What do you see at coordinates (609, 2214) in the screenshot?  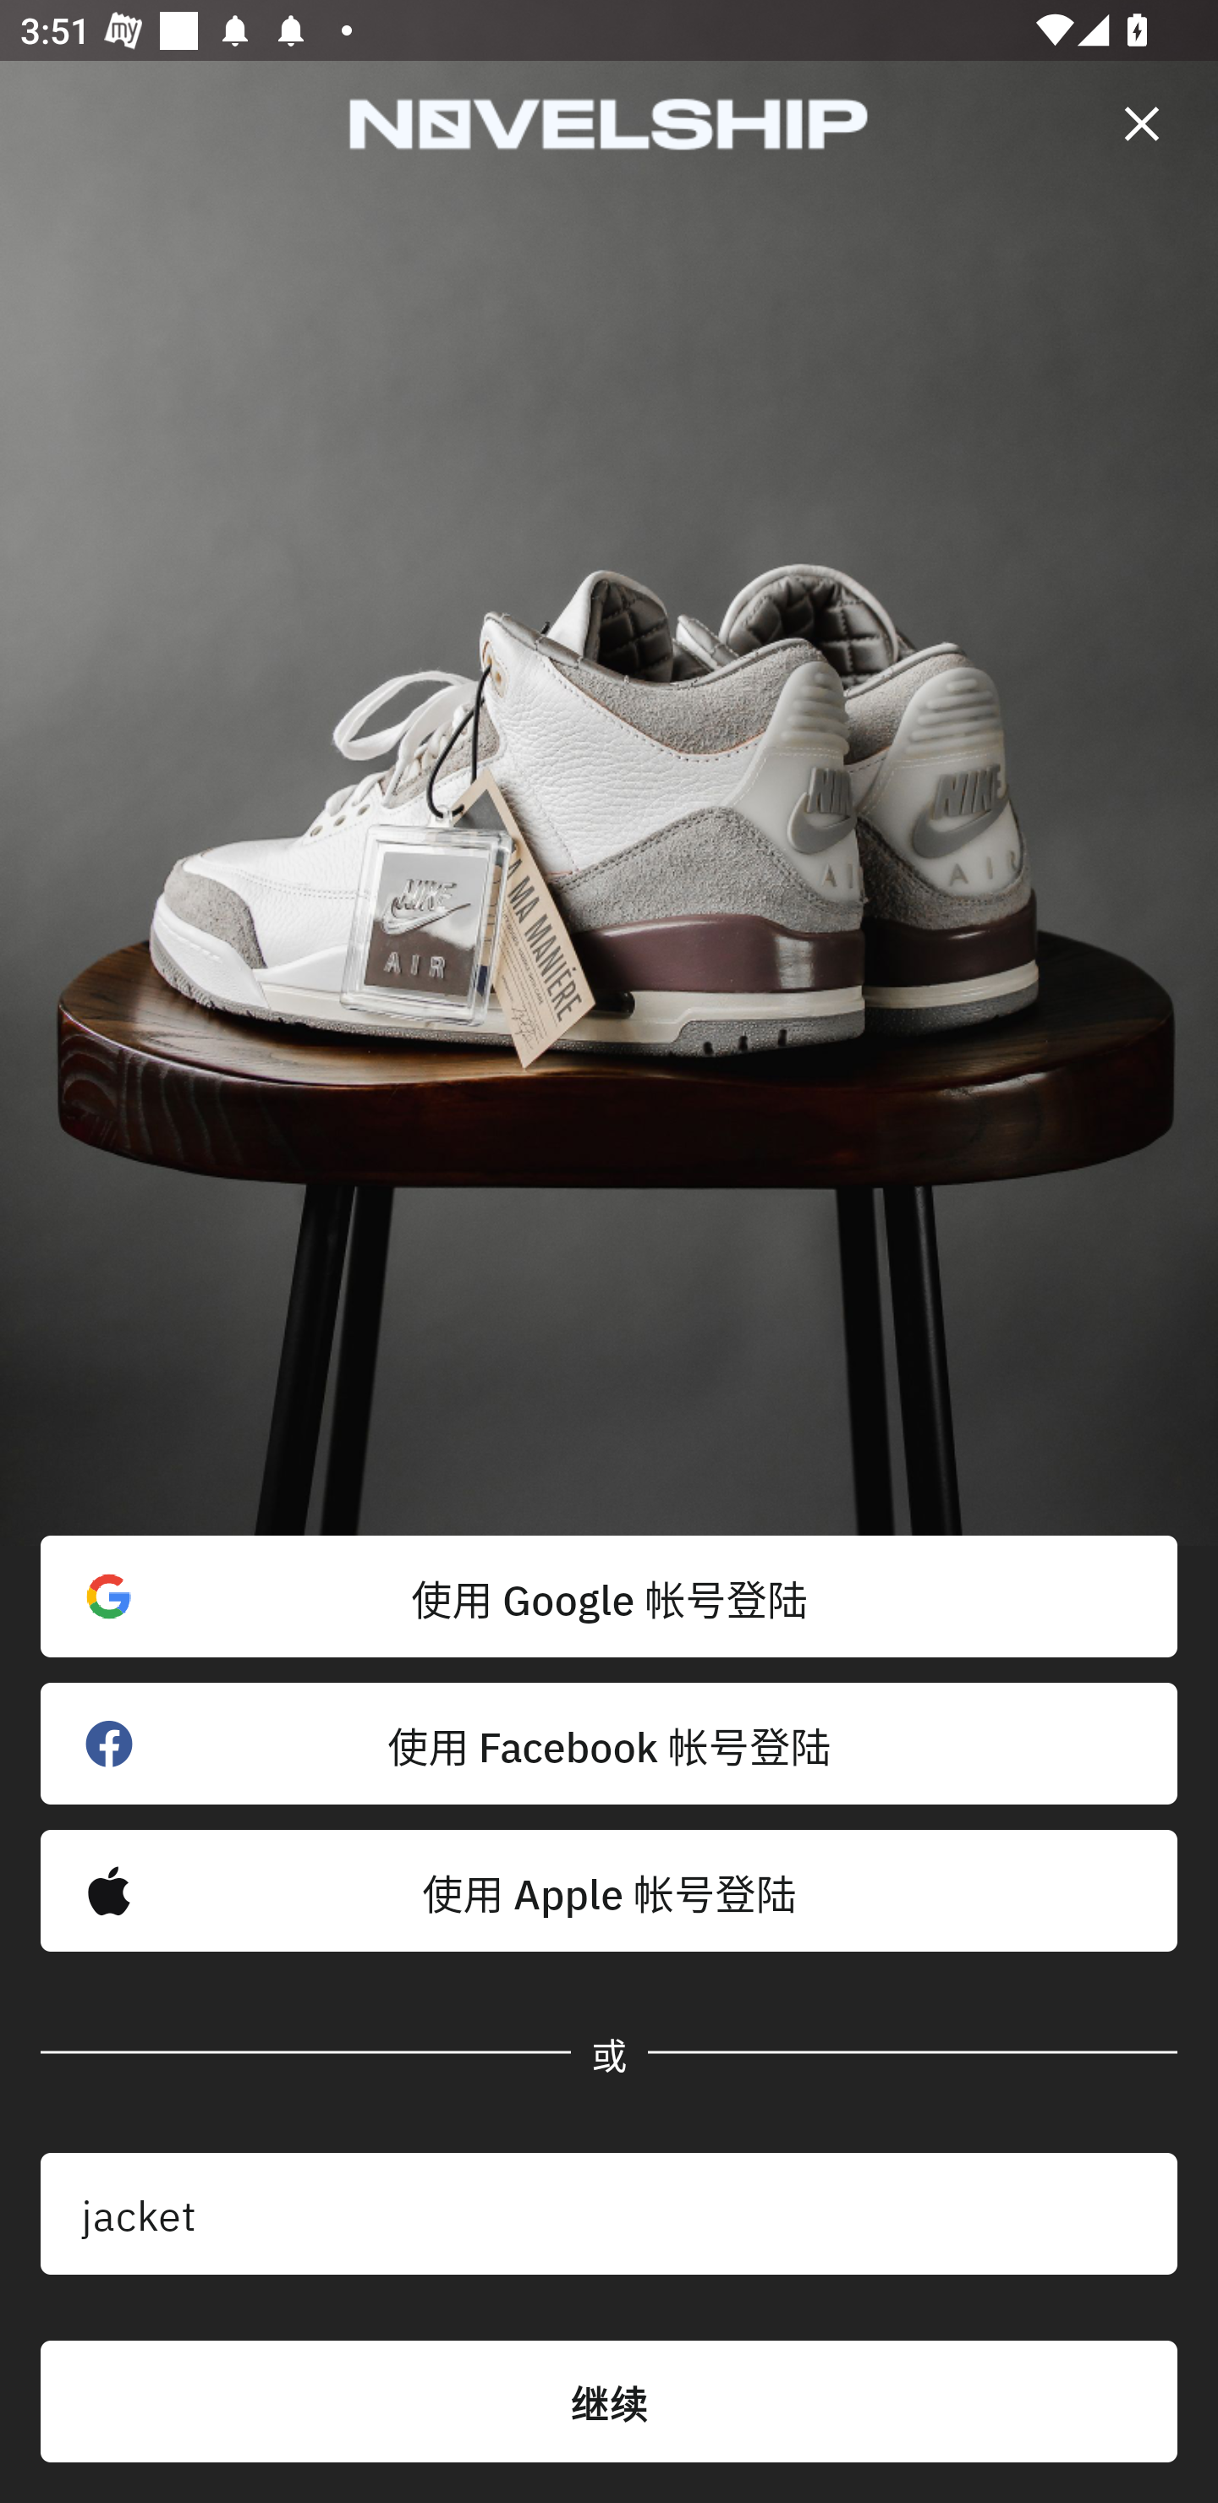 I see `jacket` at bounding box center [609, 2214].